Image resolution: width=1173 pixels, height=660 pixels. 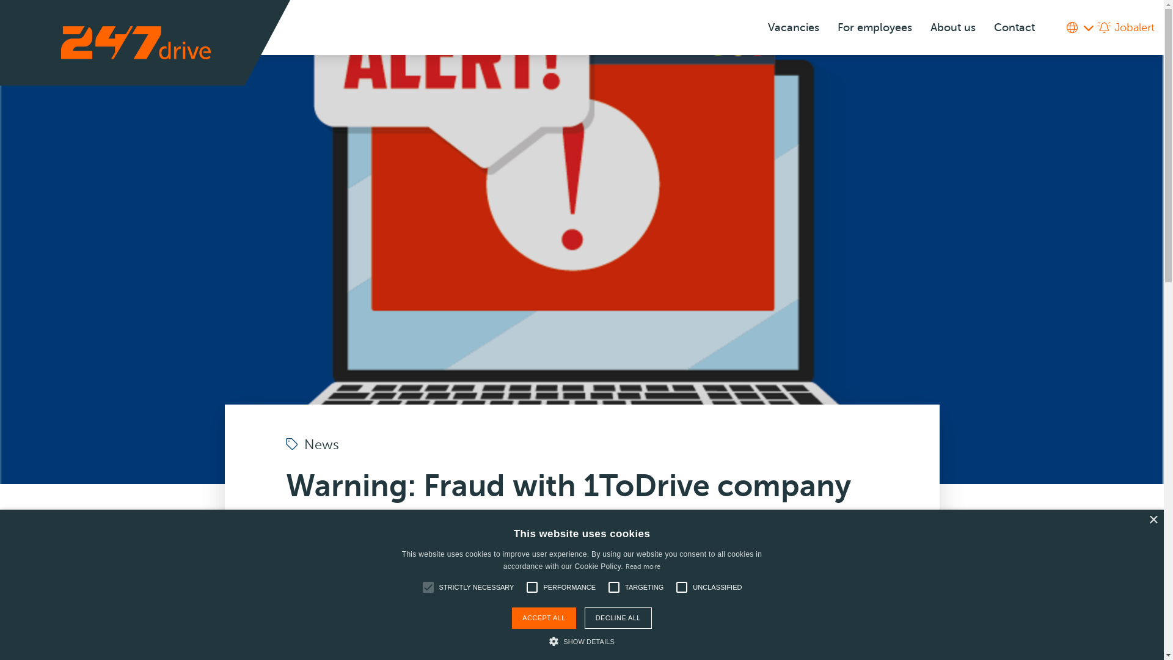 What do you see at coordinates (313, 445) in the screenshot?
I see `News` at bounding box center [313, 445].